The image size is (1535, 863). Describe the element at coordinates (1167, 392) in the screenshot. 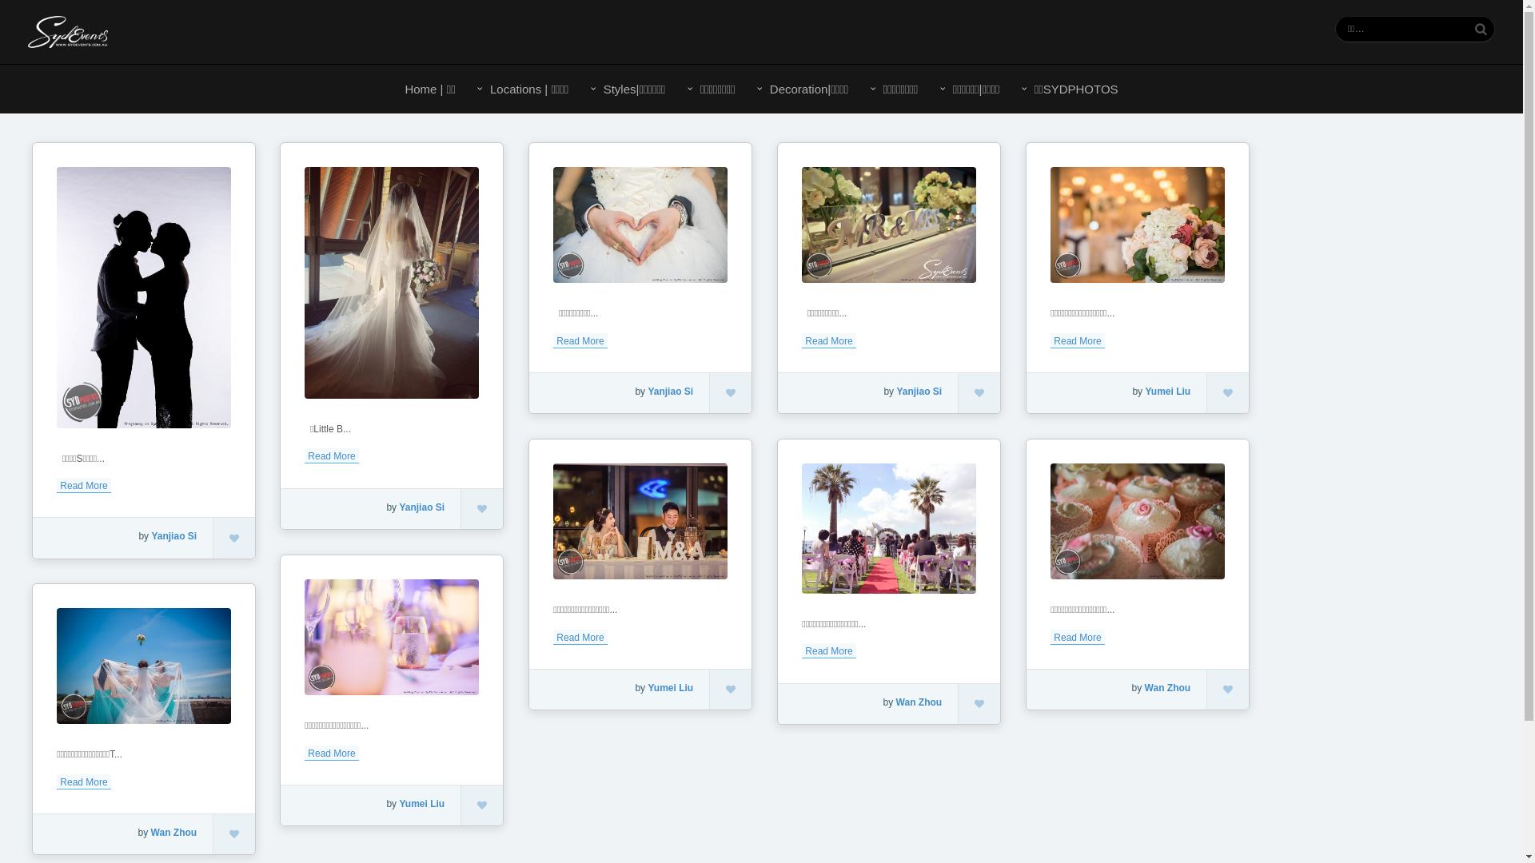

I see `Yumei Liu` at that location.